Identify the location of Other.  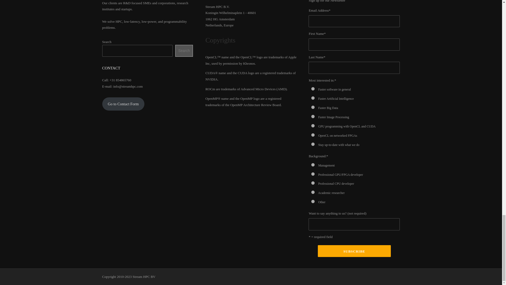
(313, 202).